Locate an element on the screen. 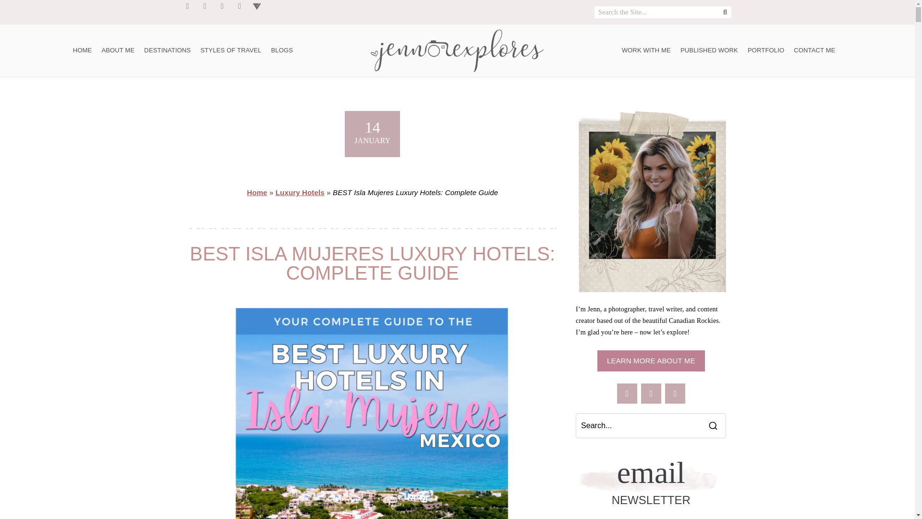 The image size is (922, 519). Search for: is located at coordinates (639, 426).